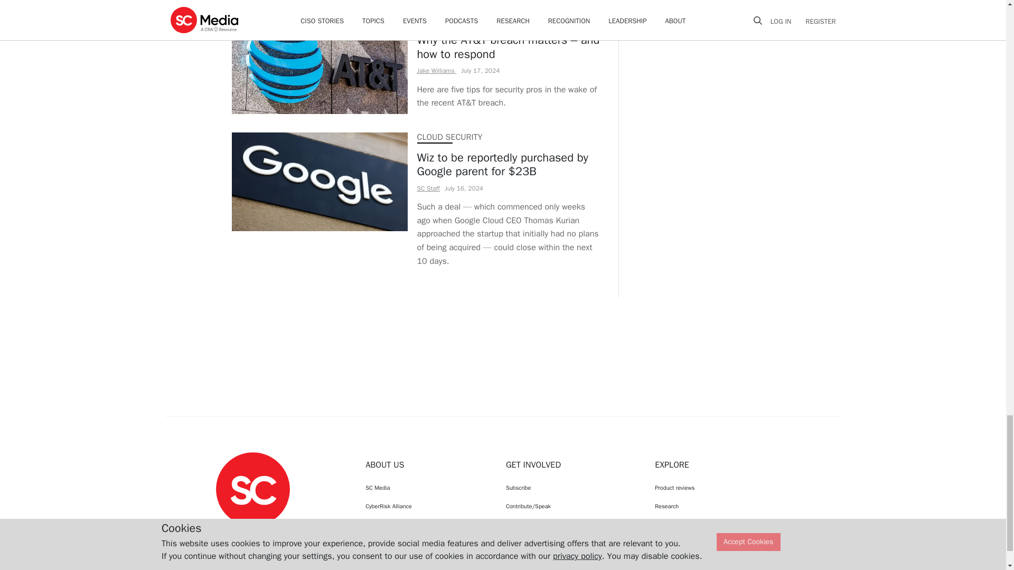  I want to click on SC Media, so click(252, 489).